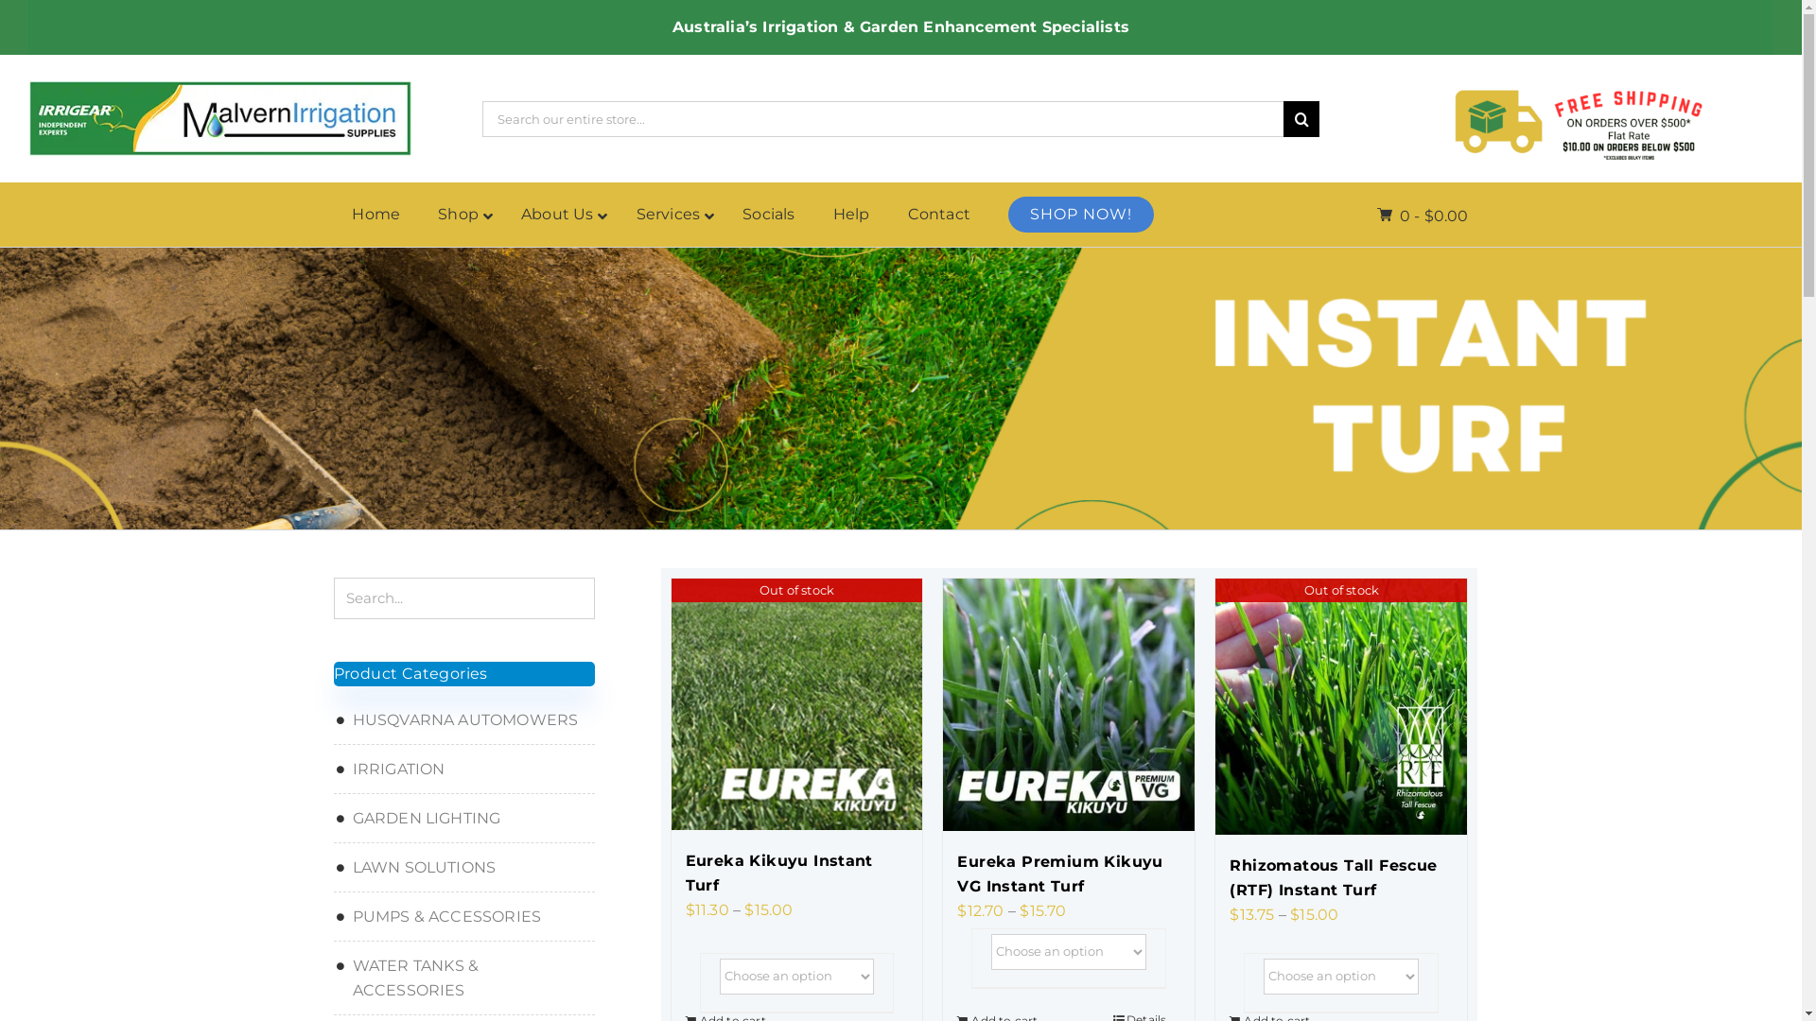 Image resolution: width=1816 pixels, height=1021 pixels. Describe the element at coordinates (463, 720) in the screenshot. I see `HUSQVARNA AUTOMOWERS` at that location.